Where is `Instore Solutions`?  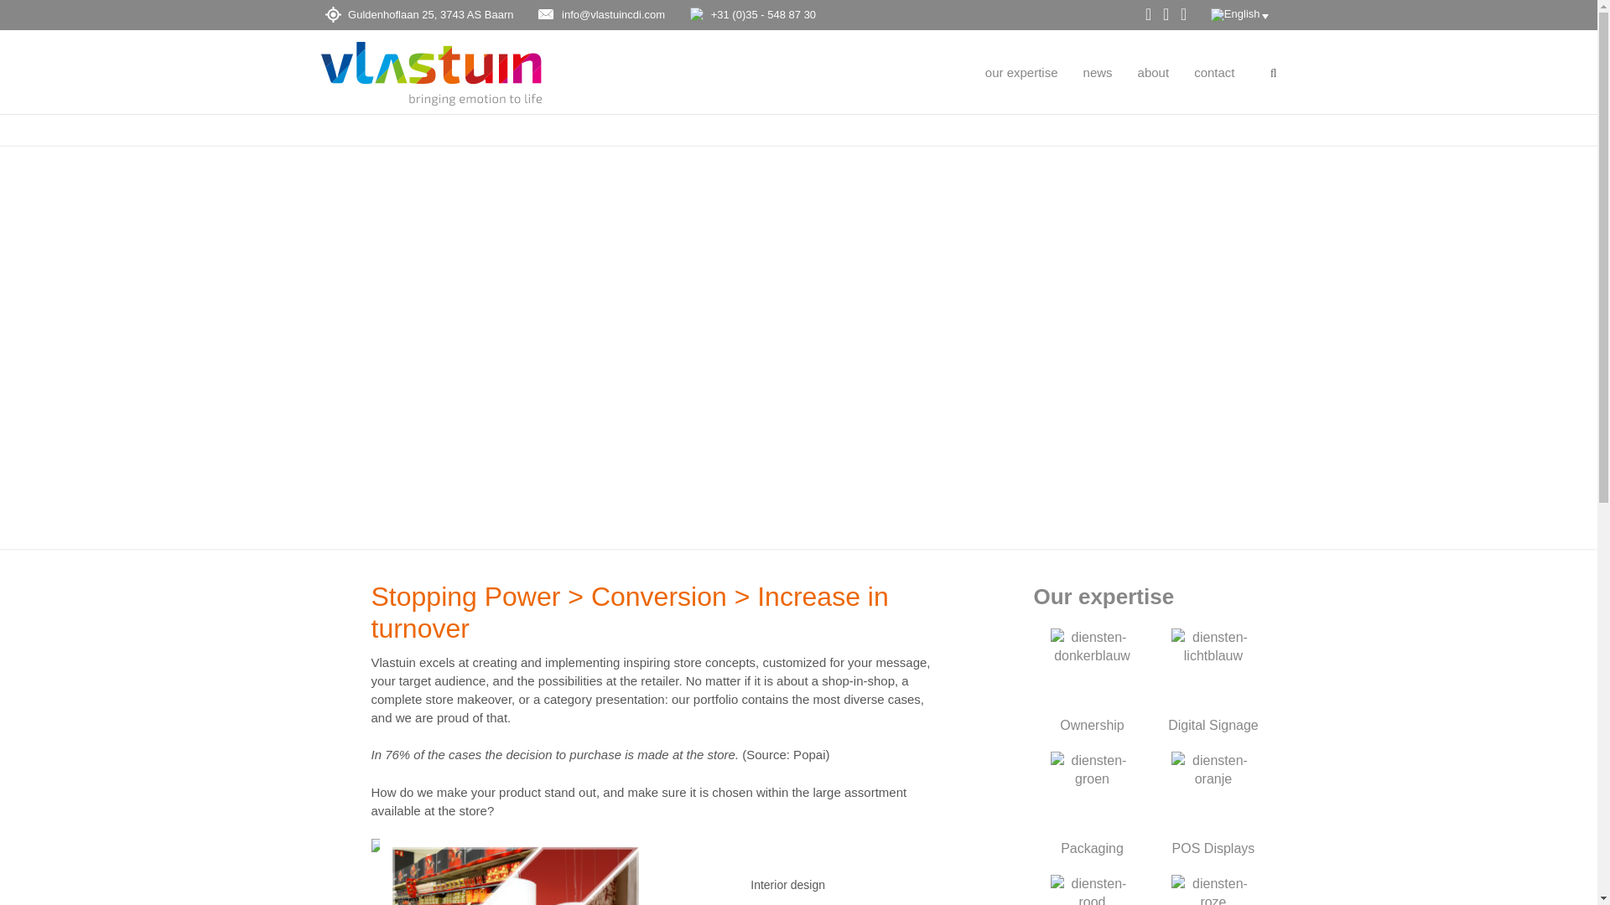
Instore Solutions is located at coordinates (1213, 887).